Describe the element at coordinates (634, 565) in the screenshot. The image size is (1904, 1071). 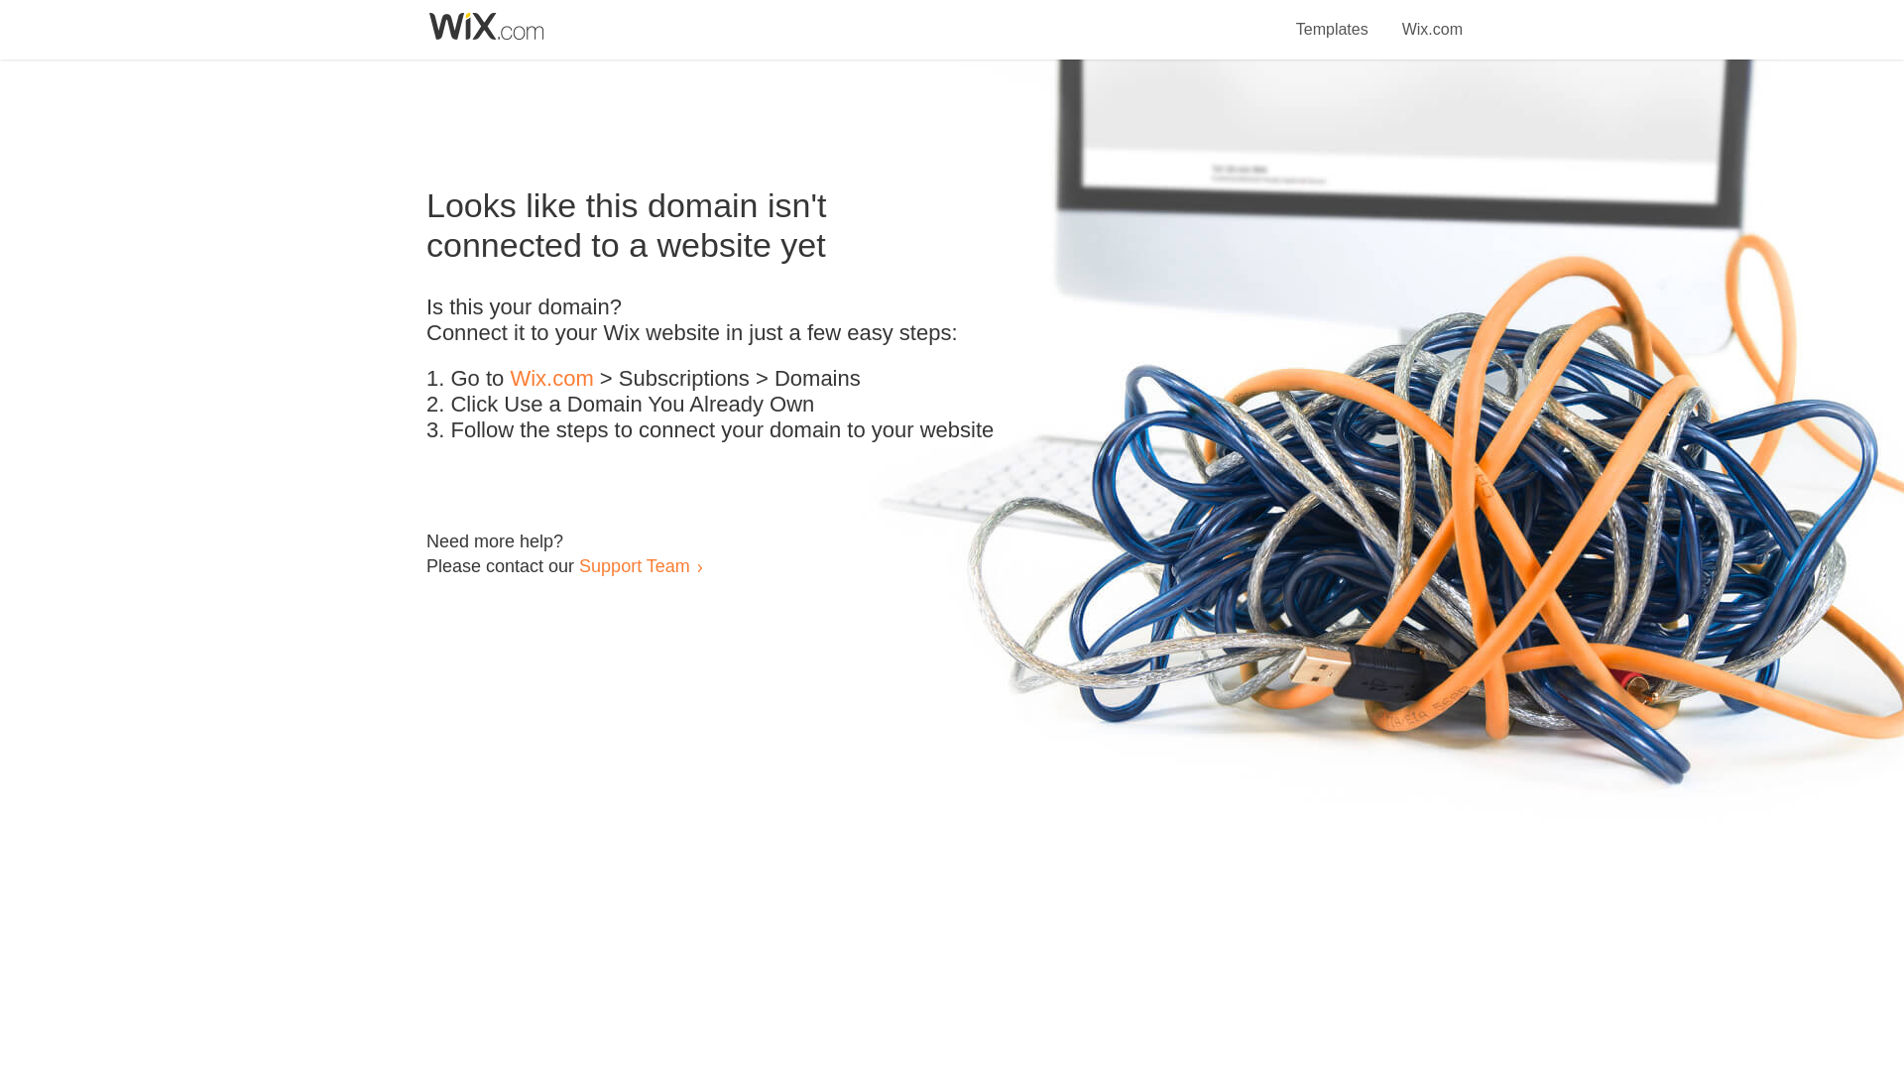
I see `Support Team` at that location.